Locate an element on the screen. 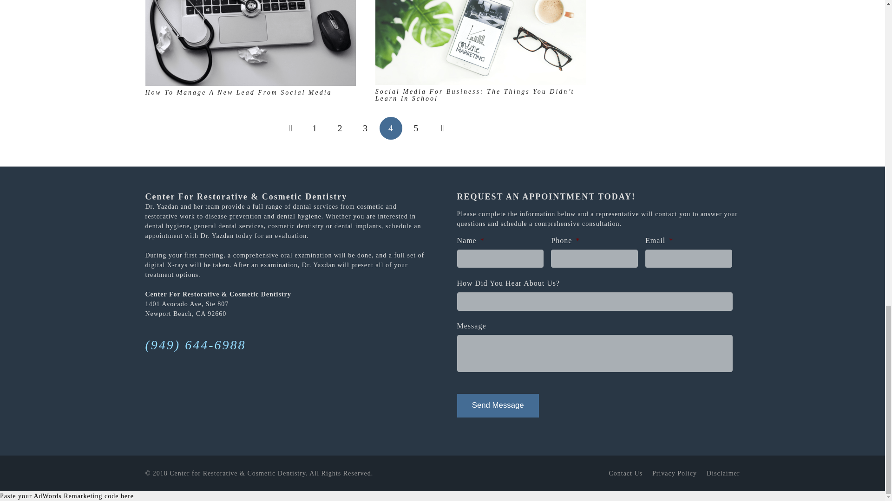 Image resolution: width=892 pixels, height=501 pixels. How To Manage A New Lead From Social Media is located at coordinates (238, 93).